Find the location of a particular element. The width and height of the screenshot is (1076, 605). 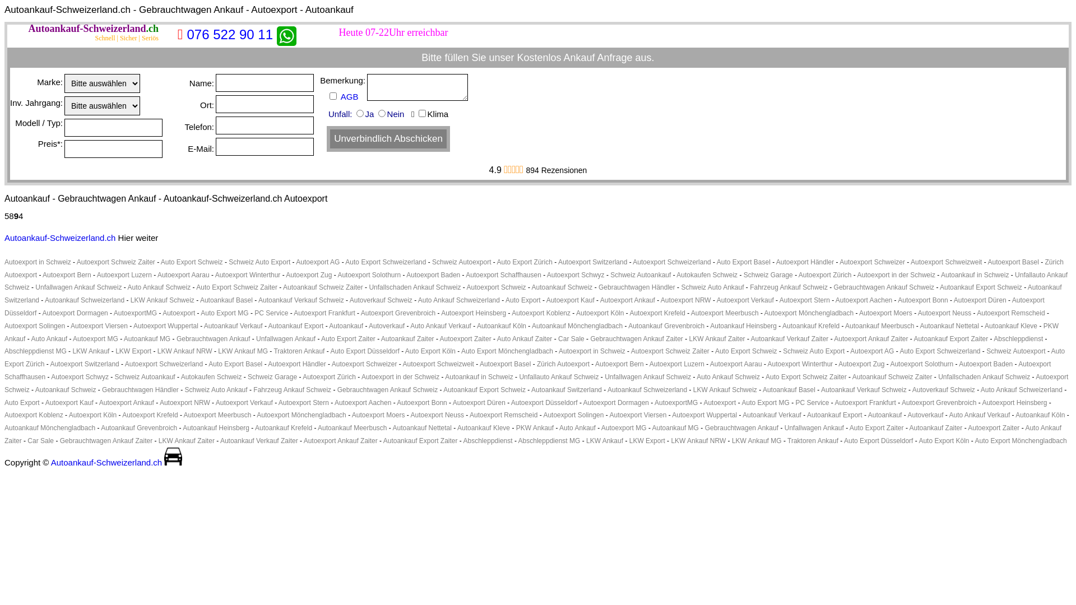

Autoexport Grevenbroich is located at coordinates (939, 403).